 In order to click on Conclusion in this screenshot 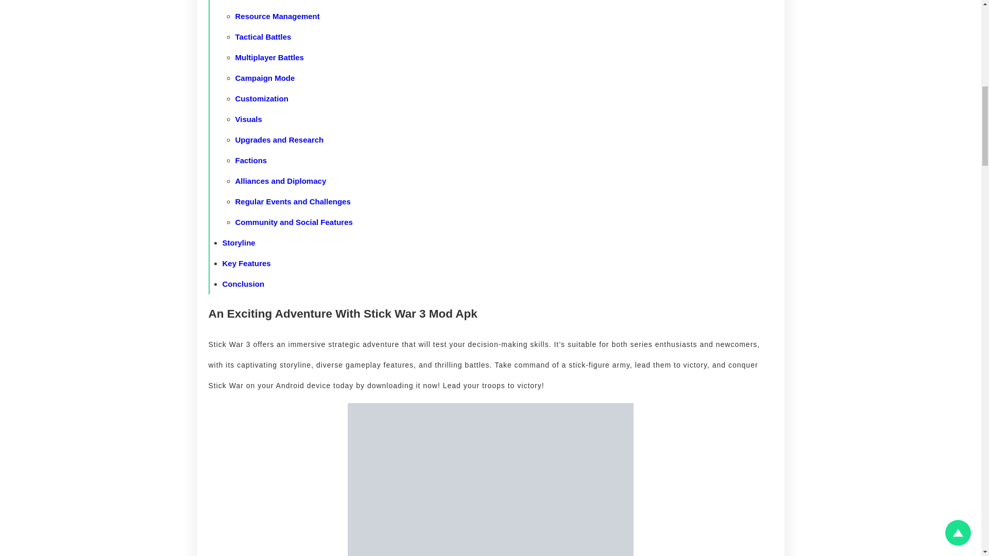, I will do `click(244, 284)`.